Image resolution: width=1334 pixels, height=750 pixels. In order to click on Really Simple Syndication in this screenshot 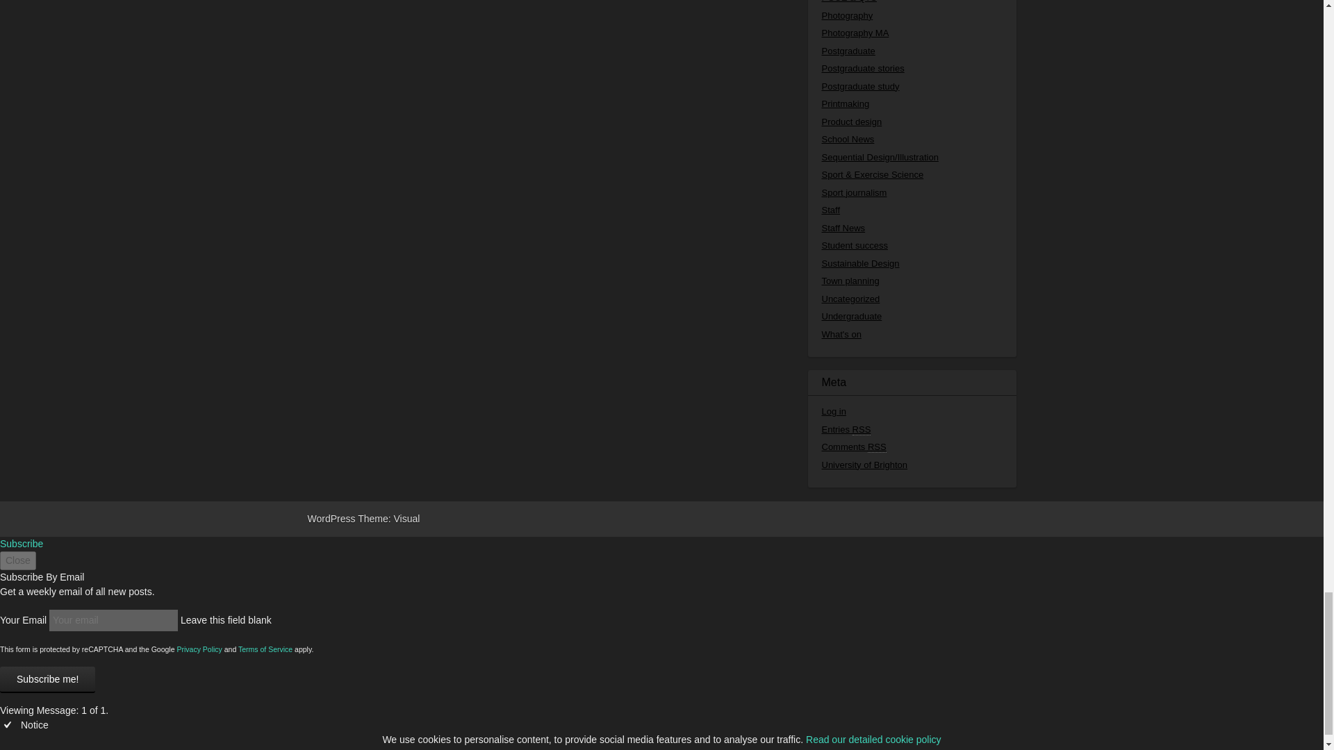, I will do `click(862, 429)`.